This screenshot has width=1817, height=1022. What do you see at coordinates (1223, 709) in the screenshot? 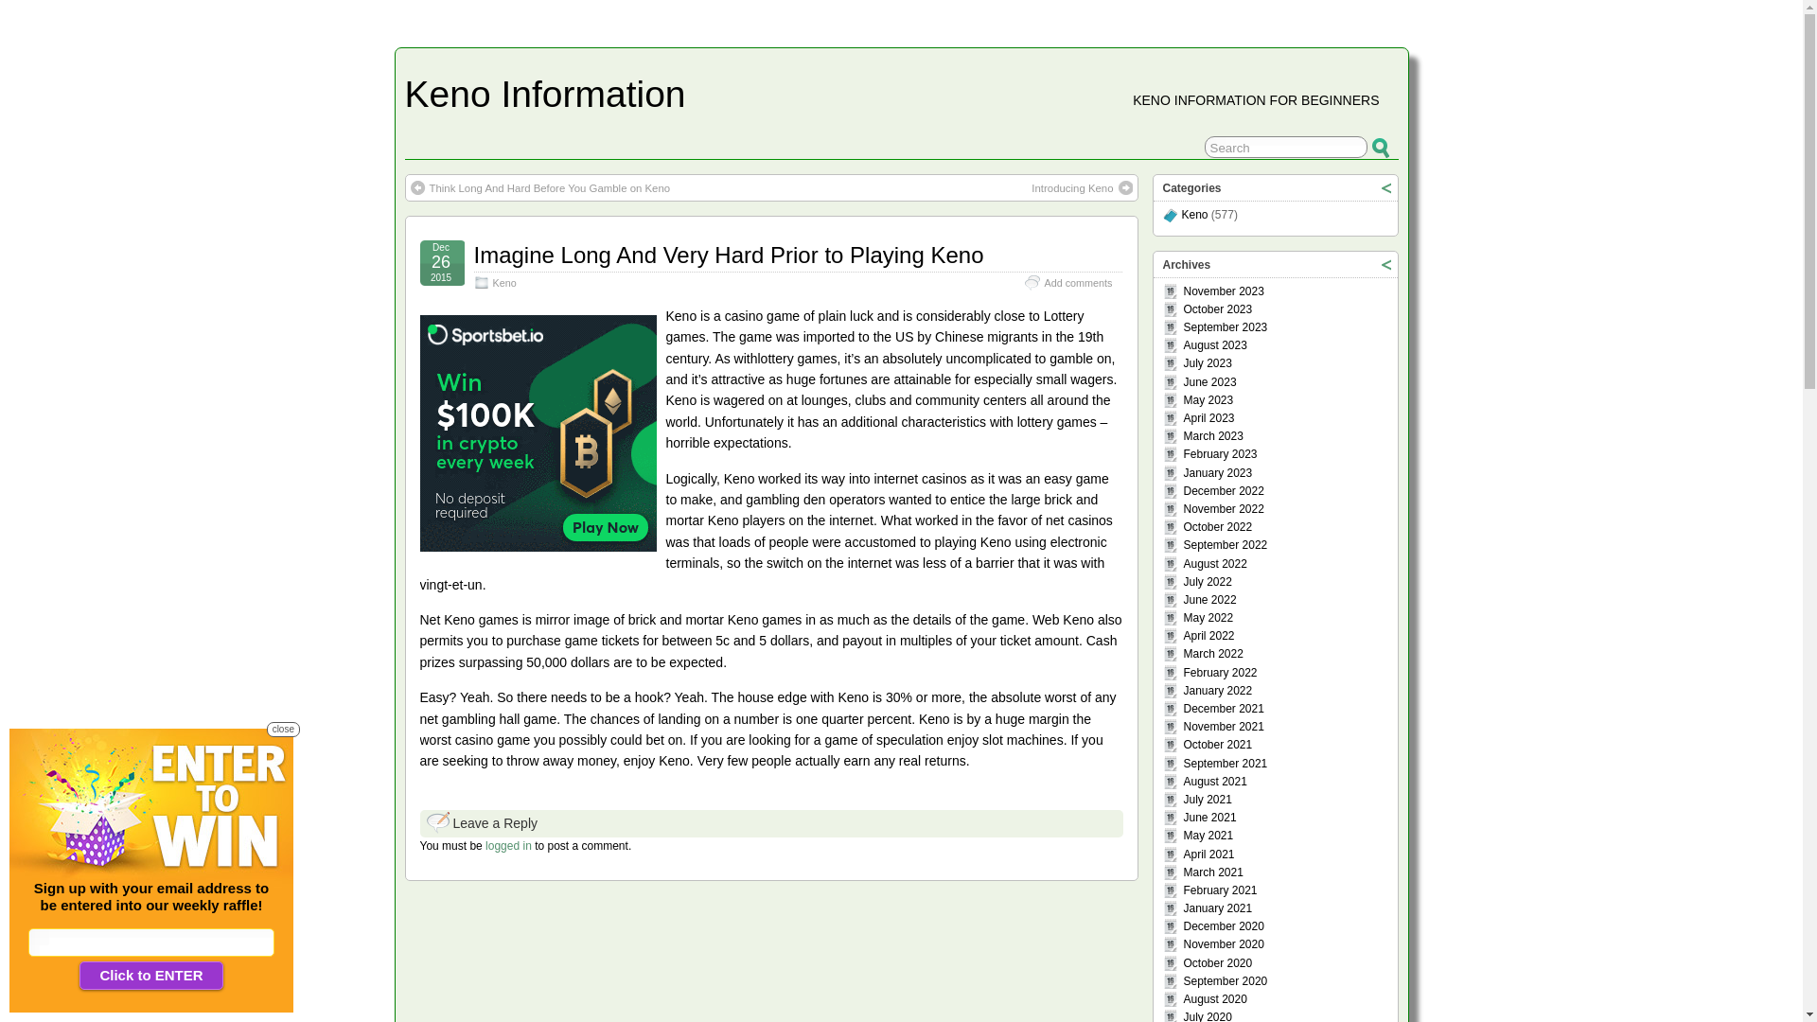
I see `December 2021` at bounding box center [1223, 709].